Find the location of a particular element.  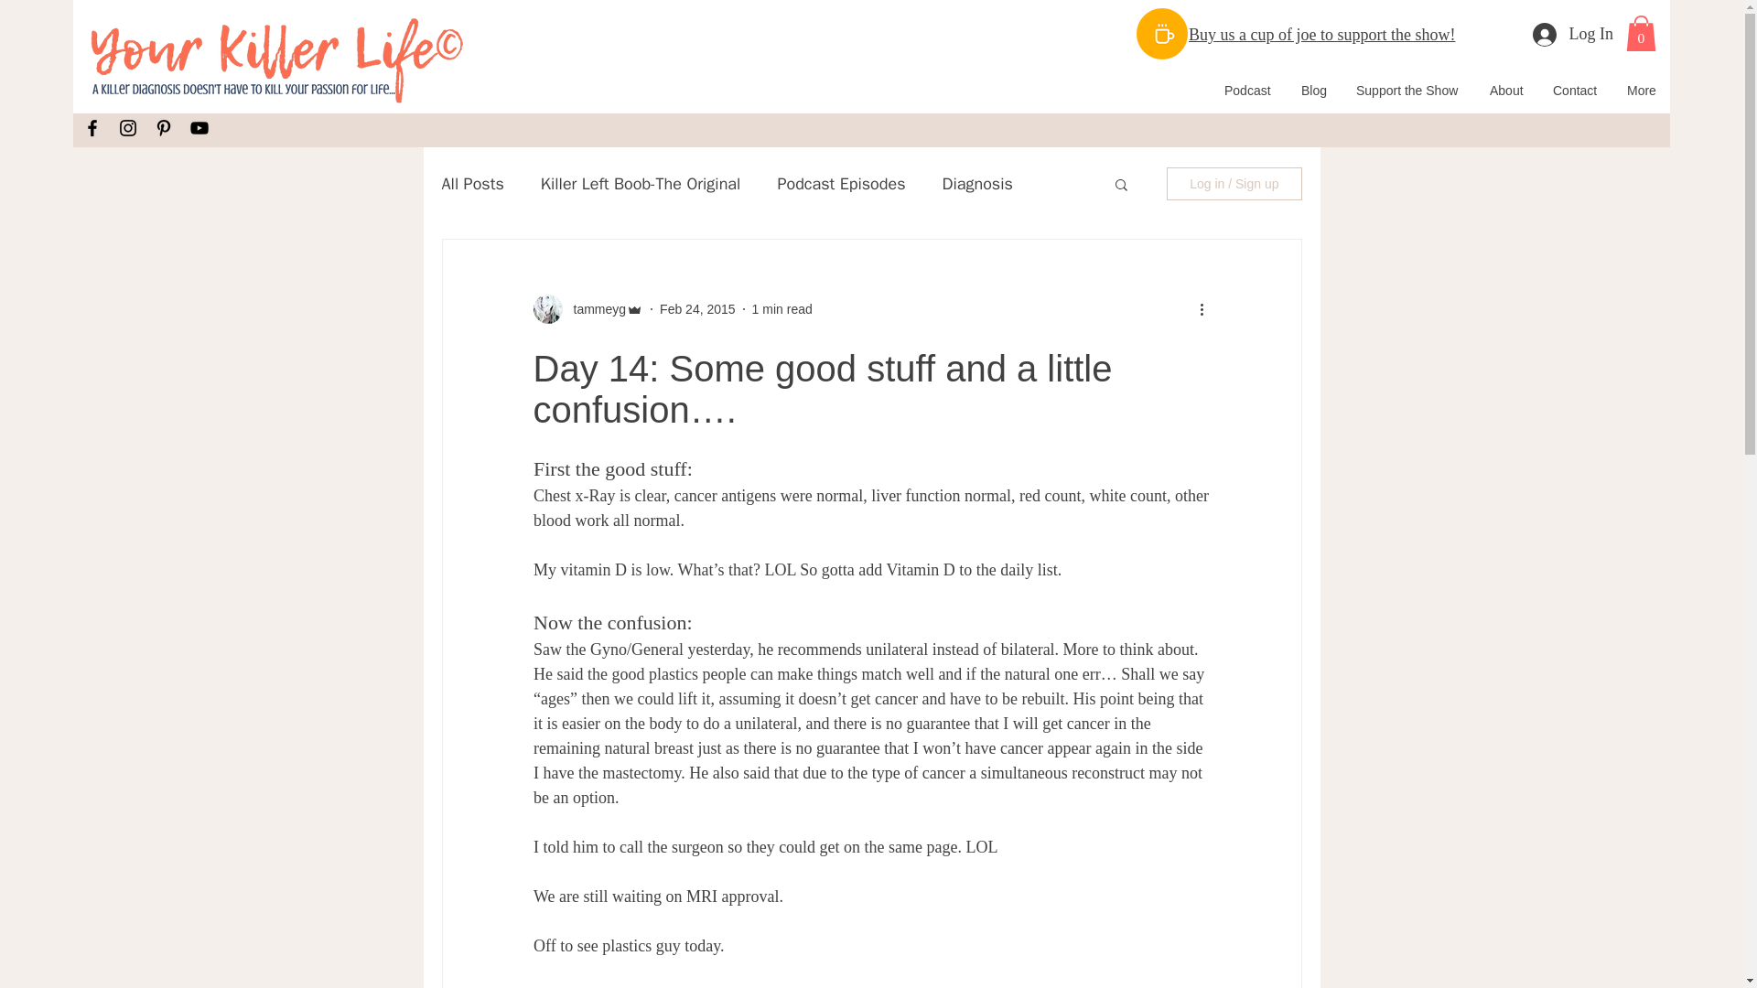

tammeyg is located at coordinates (593, 309).